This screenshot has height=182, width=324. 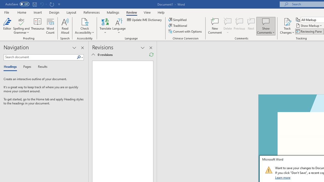 What do you see at coordinates (239, 26) in the screenshot?
I see `Previous` at bounding box center [239, 26].